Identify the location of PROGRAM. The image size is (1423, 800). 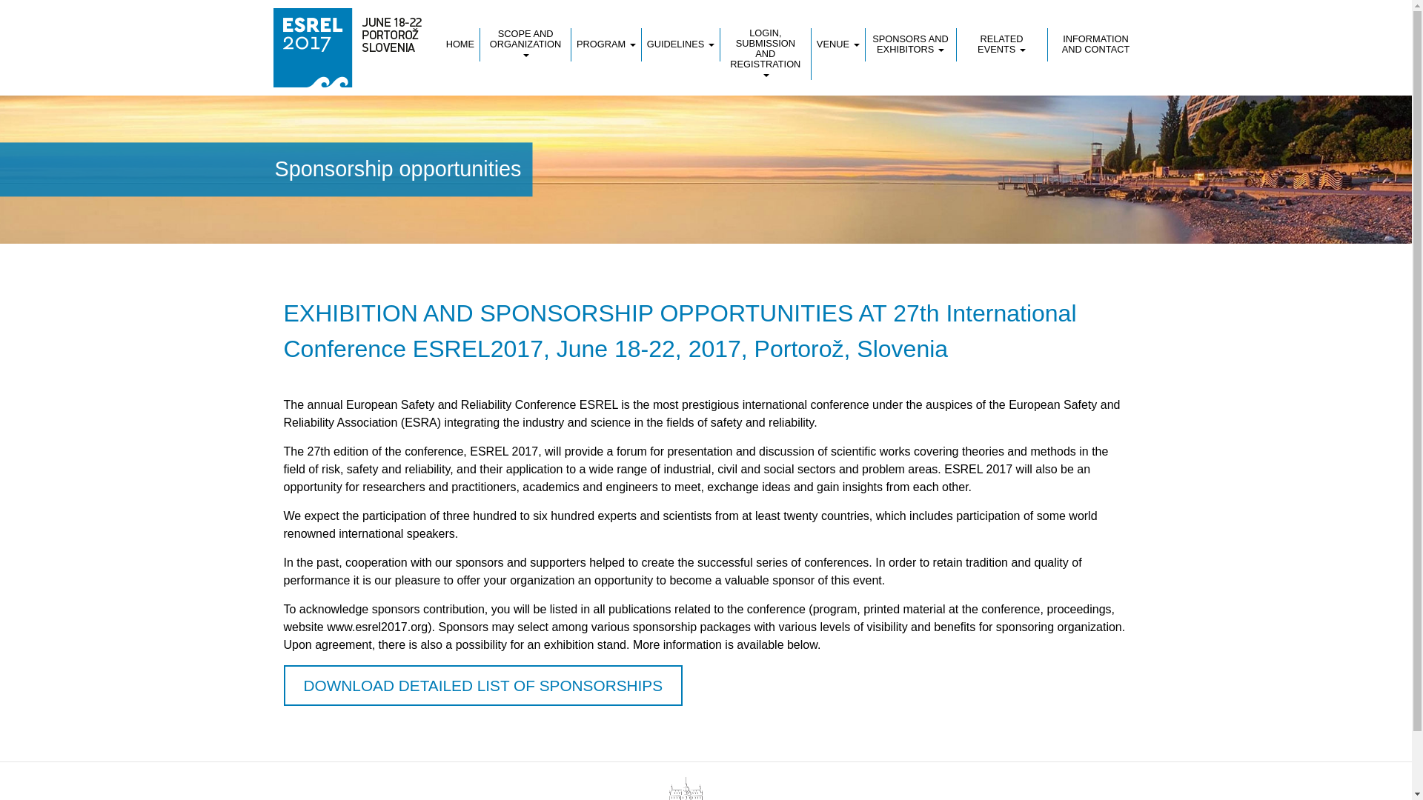
(606, 44).